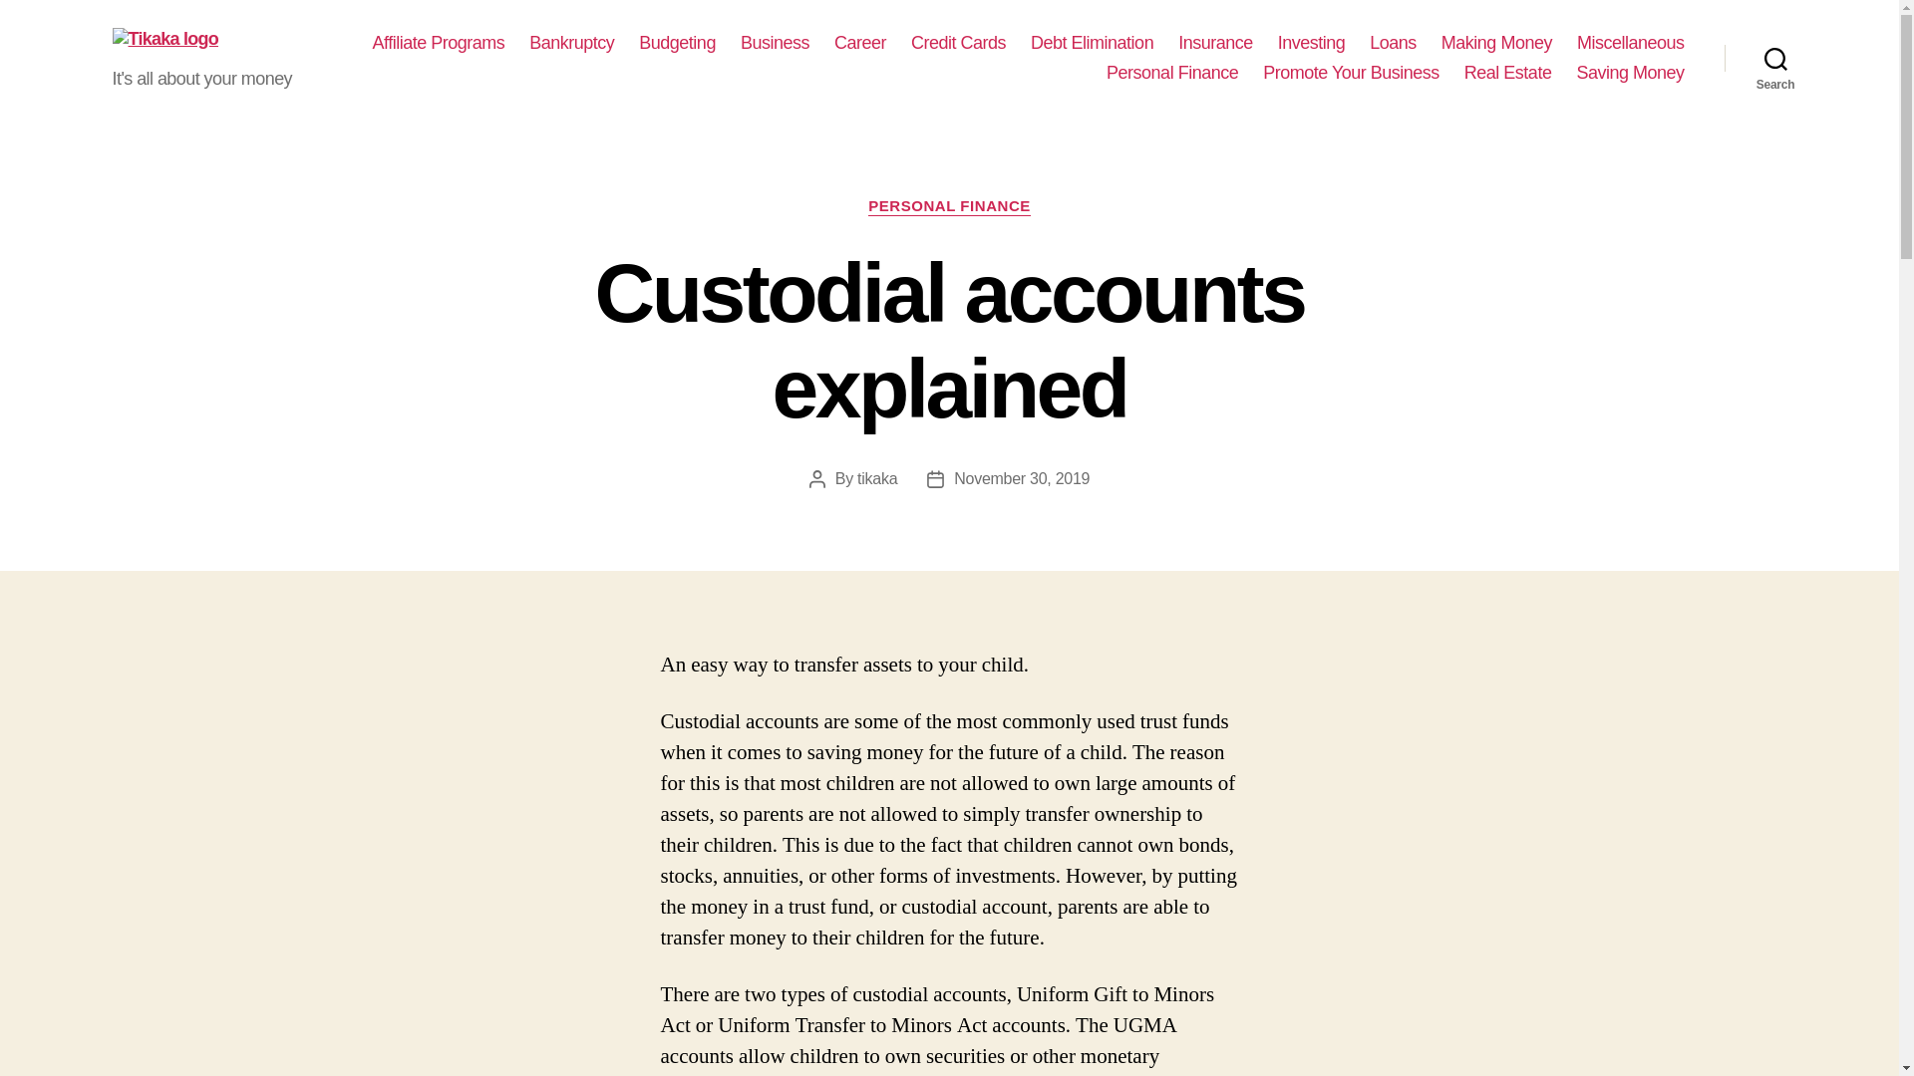  I want to click on Business, so click(776, 44).